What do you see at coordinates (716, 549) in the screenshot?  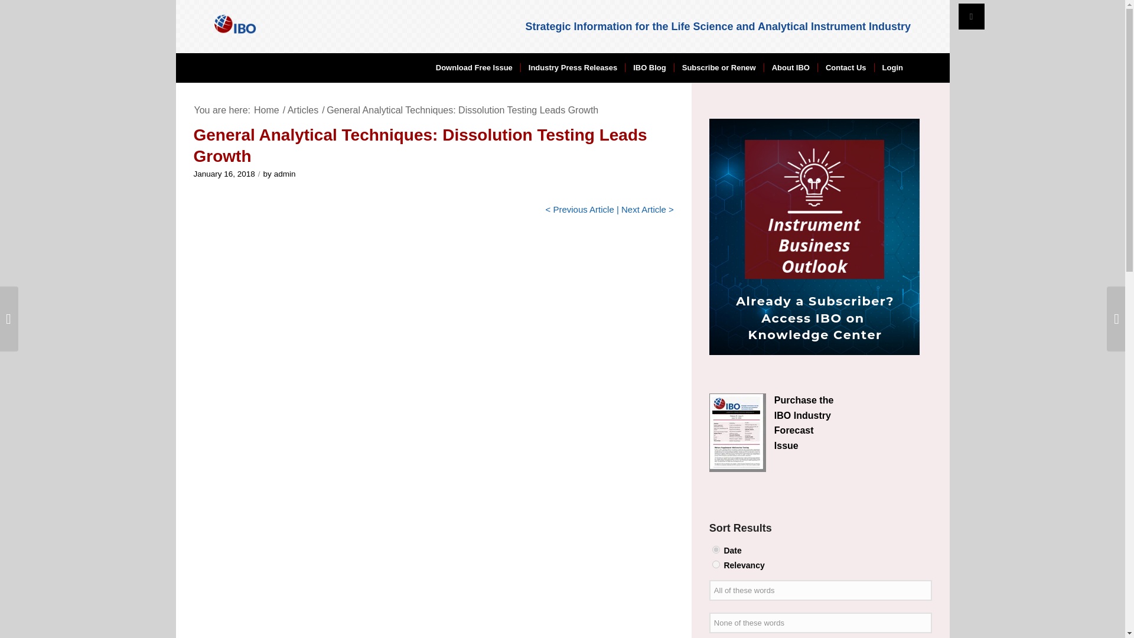 I see `date` at bounding box center [716, 549].